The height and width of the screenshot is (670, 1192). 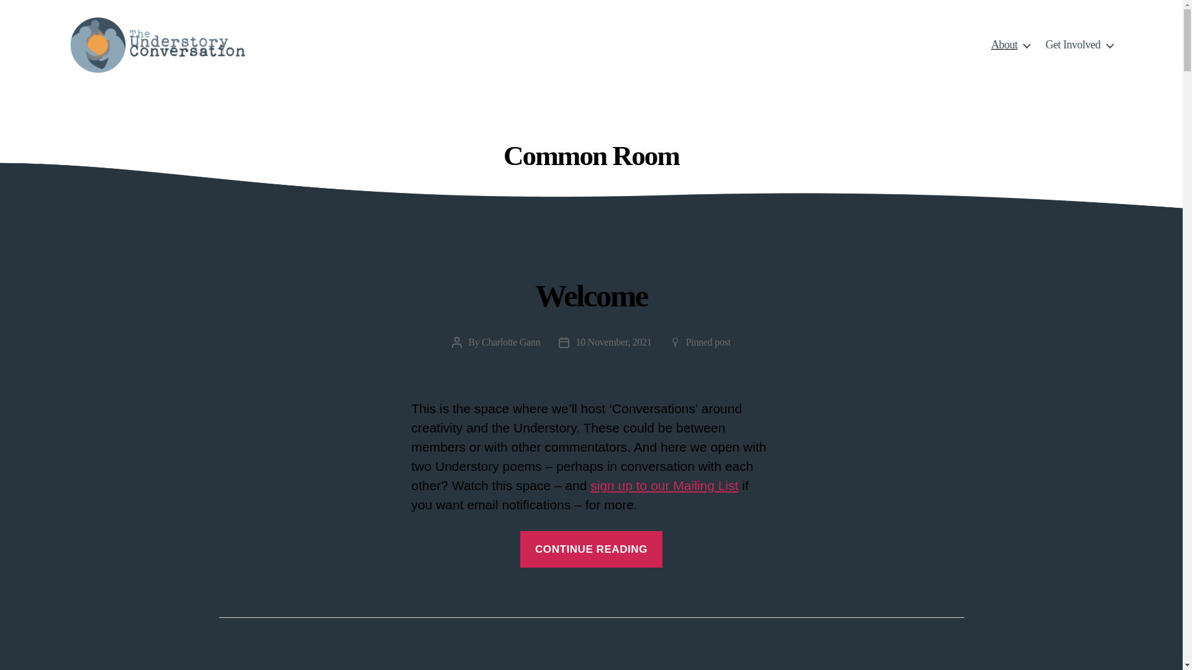 What do you see at coordinates (591, 295) in the screenshot?
I see `Welcome` at bounding box center [591, 295].